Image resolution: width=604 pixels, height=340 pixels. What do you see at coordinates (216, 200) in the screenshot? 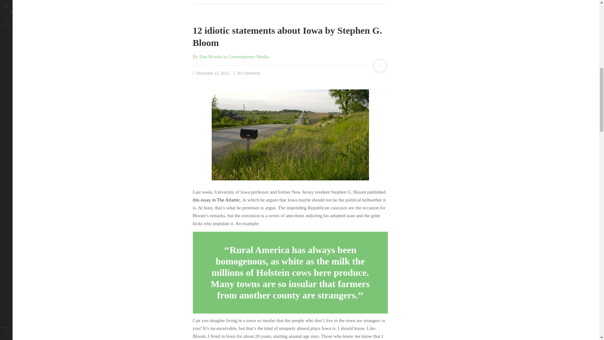
I see `this essay in The Atlantic` at bounding box center [216, 200].